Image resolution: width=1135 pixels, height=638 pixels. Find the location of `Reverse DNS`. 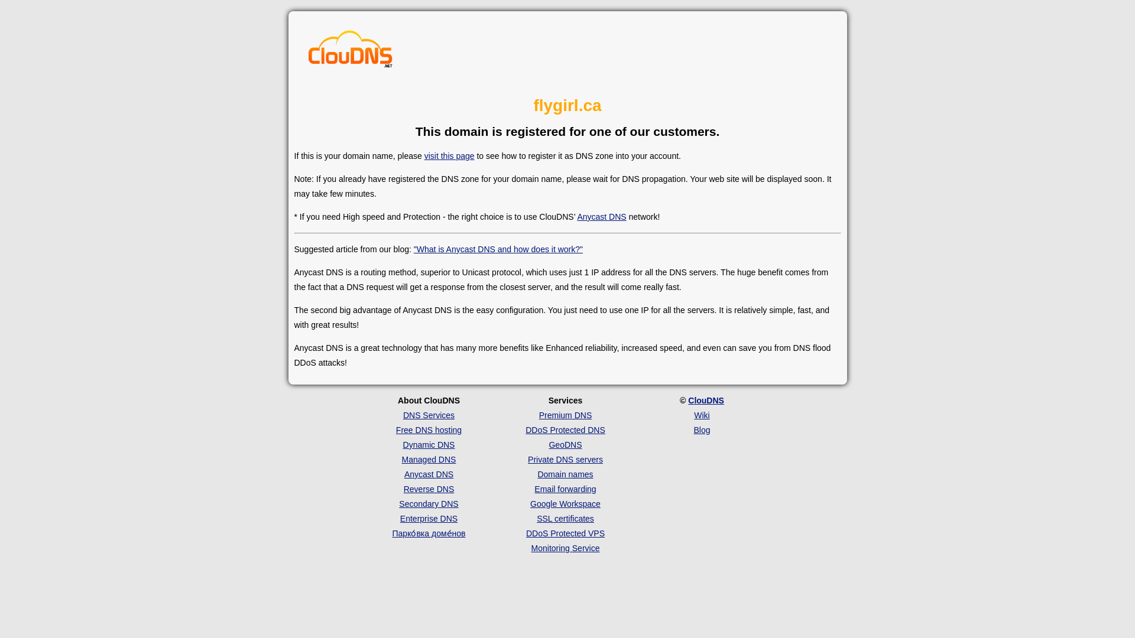

Reverse DNS is located at coordinates (429, 489).